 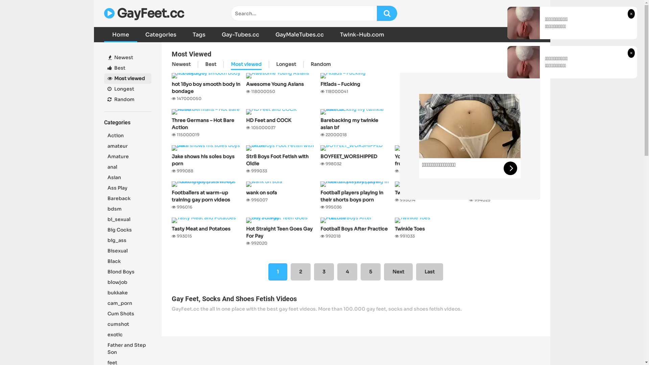 What do you see at coordinates (161, 34) in the screenshot?
I see `Categories` at bounding box center [161, 34].